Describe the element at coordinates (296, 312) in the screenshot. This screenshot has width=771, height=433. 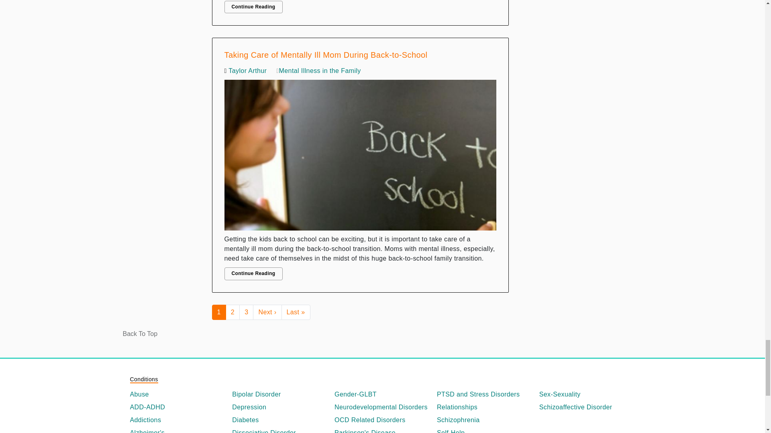
I see `Go to last page` at that location.